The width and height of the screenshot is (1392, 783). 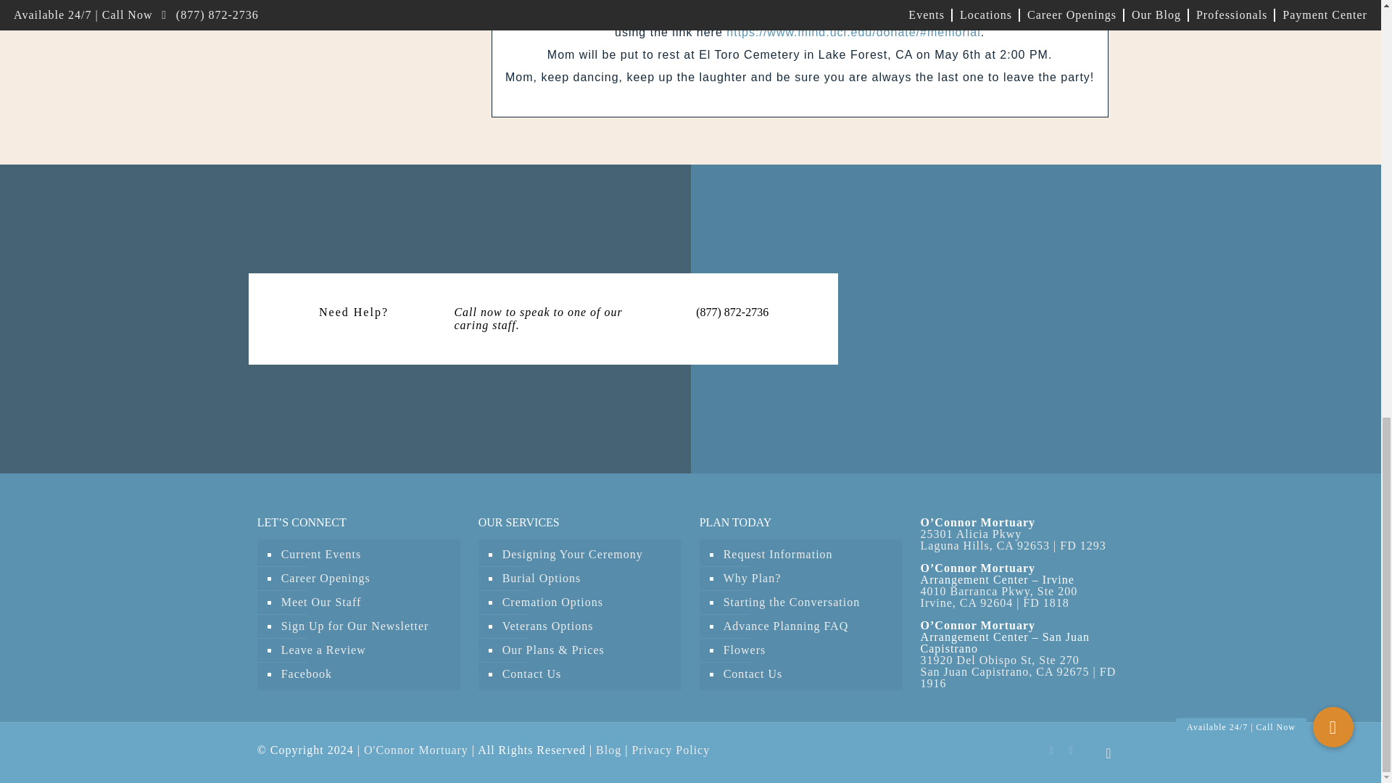 I want to click on Facebook, so click(x=1051, y=750).